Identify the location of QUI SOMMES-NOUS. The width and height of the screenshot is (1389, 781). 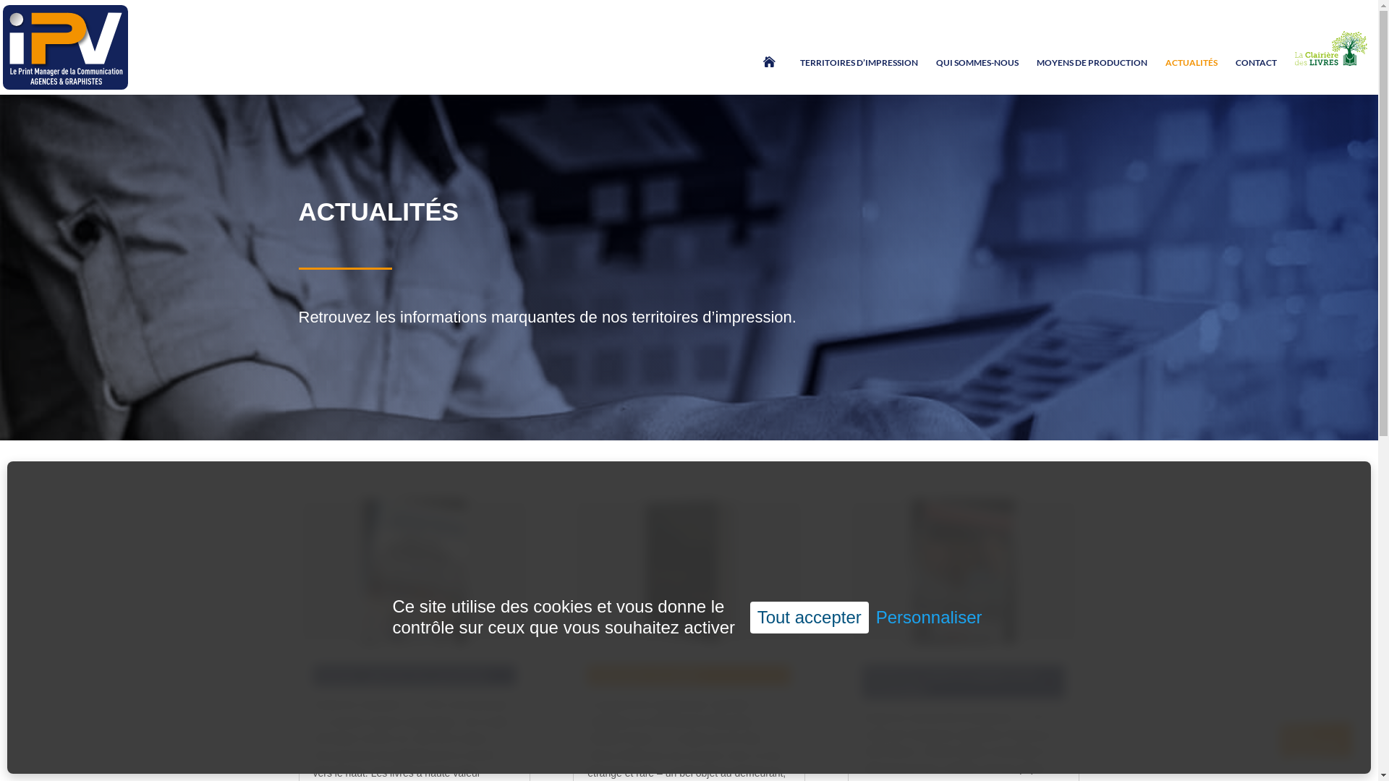
(977, 75).